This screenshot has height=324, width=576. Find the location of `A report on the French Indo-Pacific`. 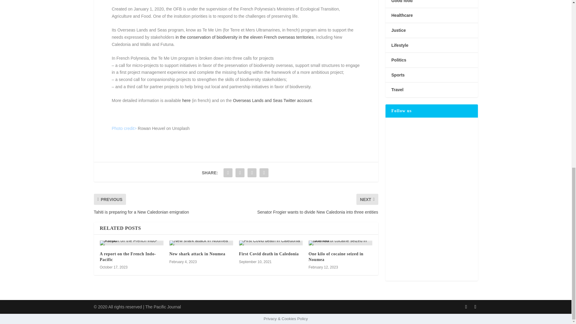

A report on the French Indo-Pacific is located at coordinates (131, 243).